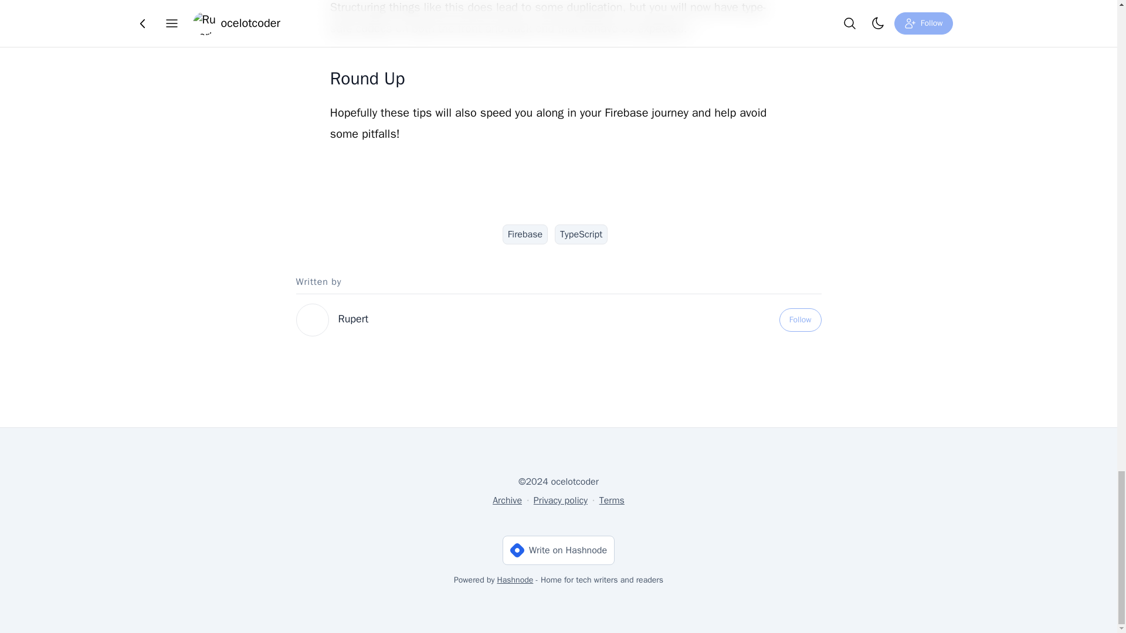 The image size is (1126, 633). What do you see at coordinates (581, 234) in the screenshot?
I see `TypeScript` at bounding box center [581, 234].